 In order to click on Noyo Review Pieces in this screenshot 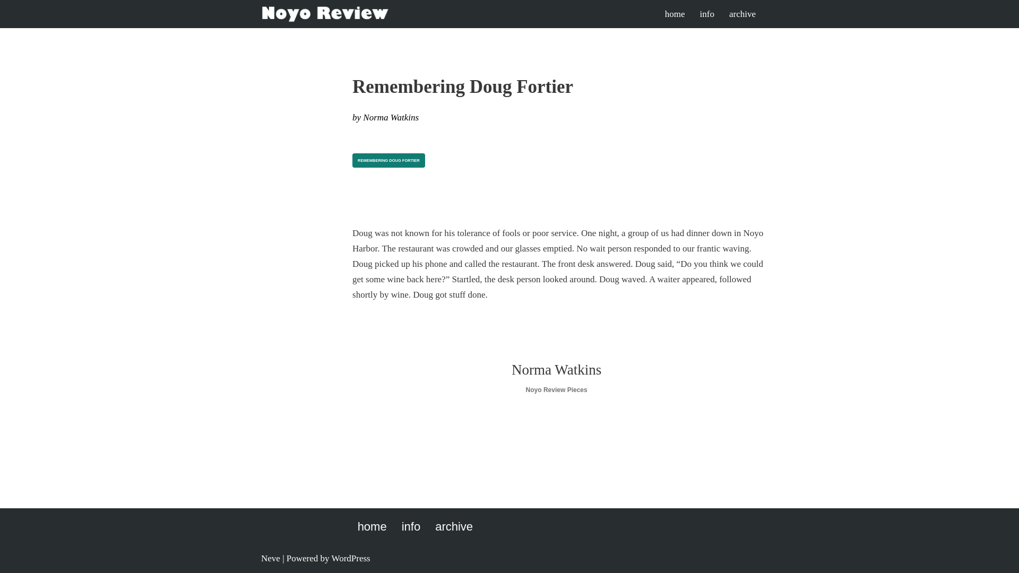, I will do `click(556, 389)`.